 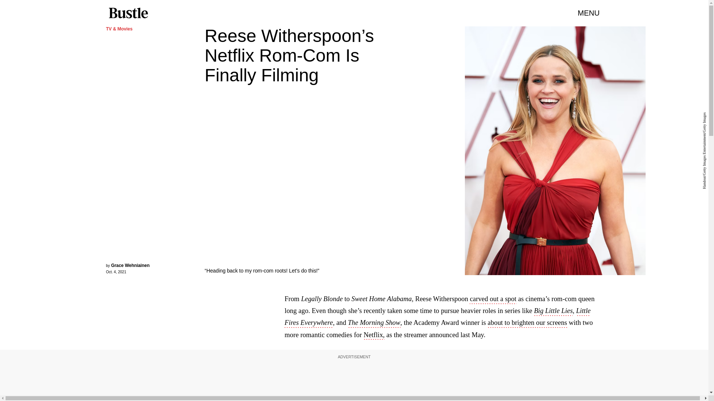 What do you see at coordinates (437, 317) in the screenshot?
I see `Little Fires Everywhere` at bounding box center [437, 317].